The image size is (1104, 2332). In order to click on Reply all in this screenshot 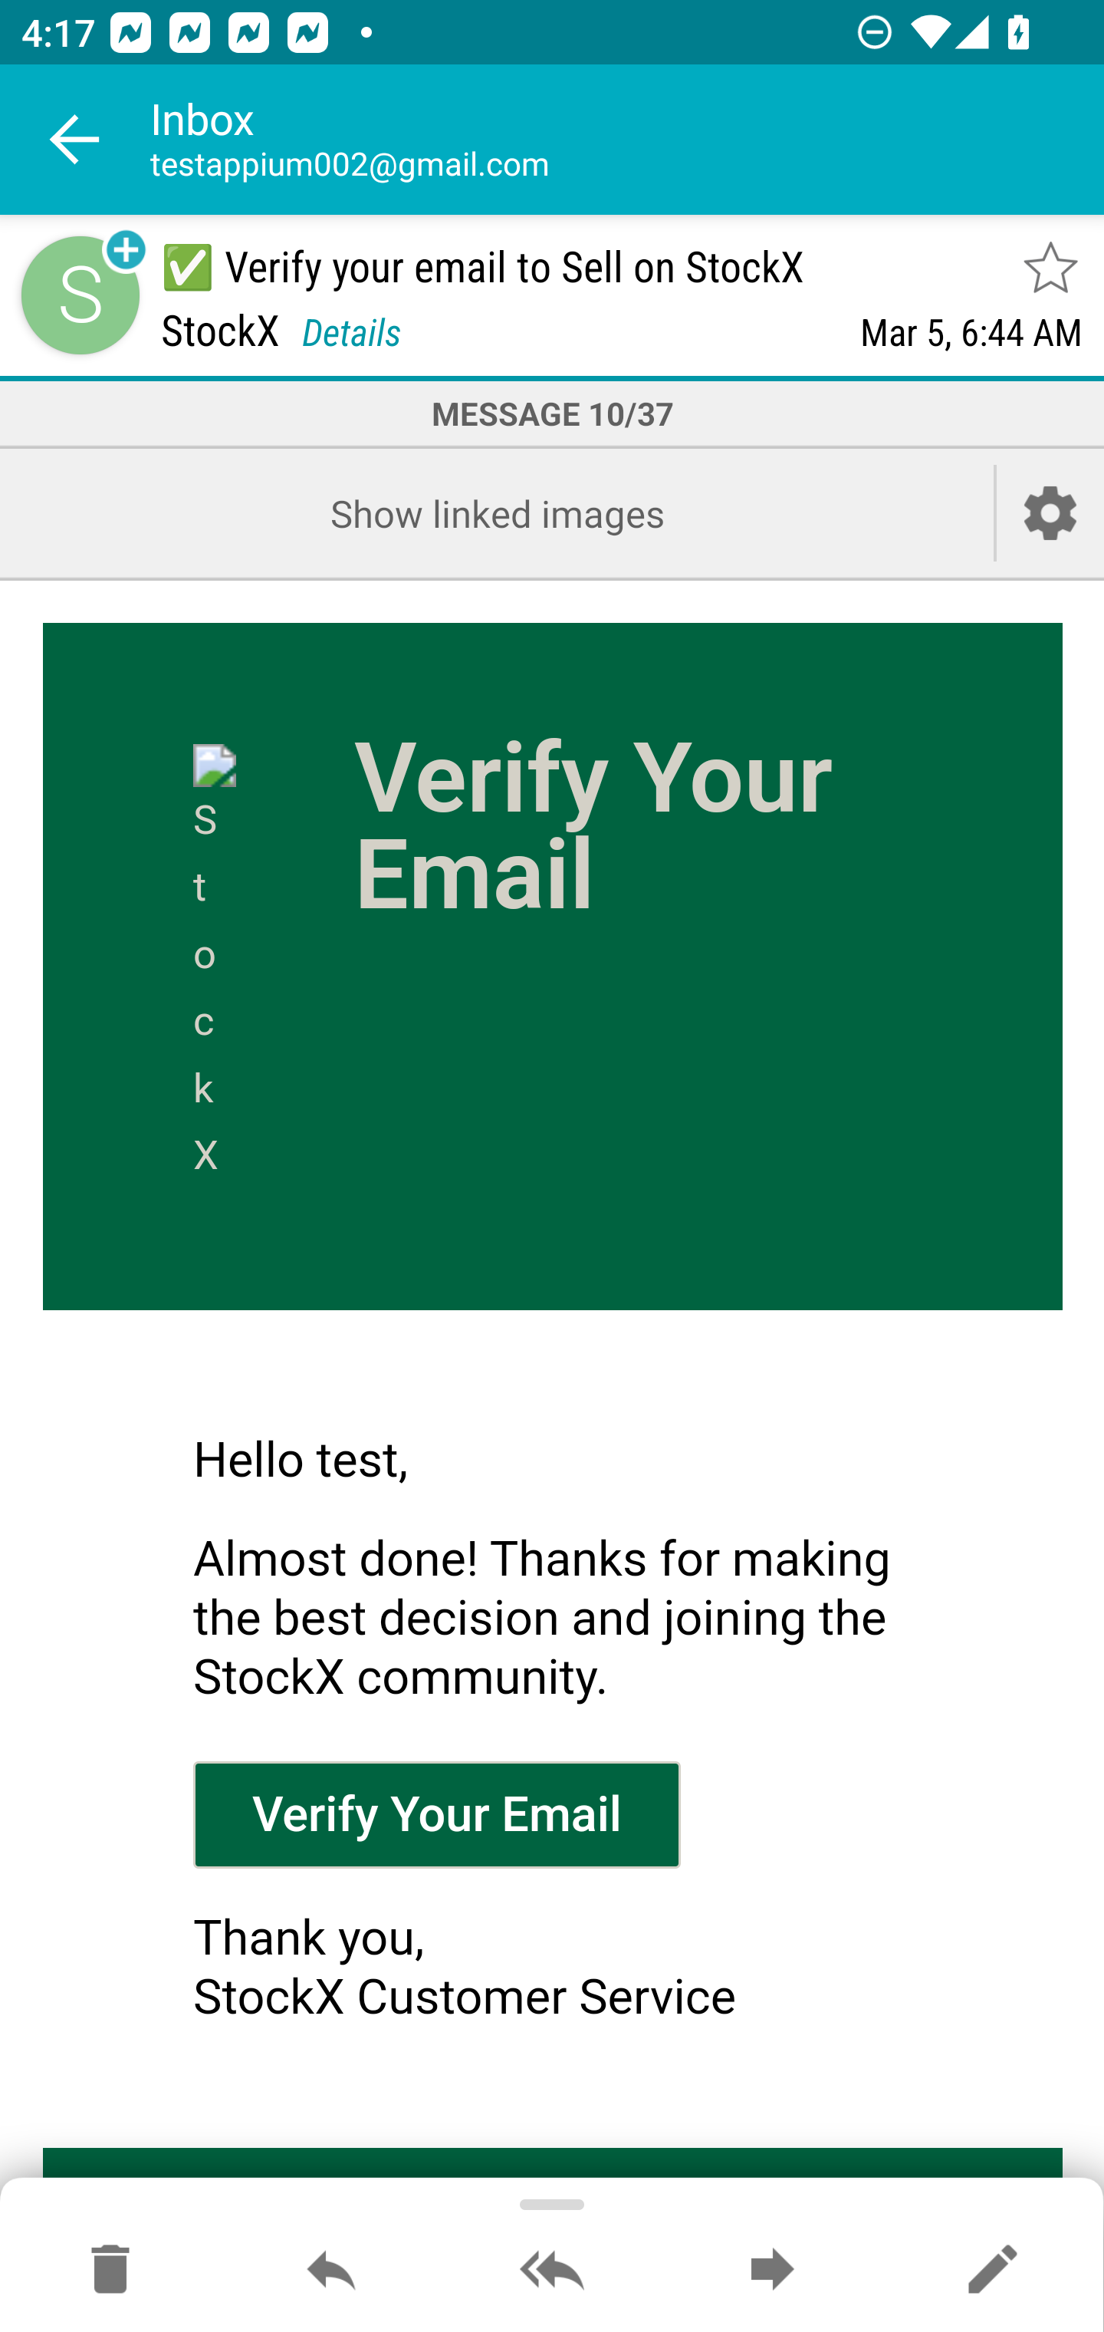, I will do `click(552, 2271)`.